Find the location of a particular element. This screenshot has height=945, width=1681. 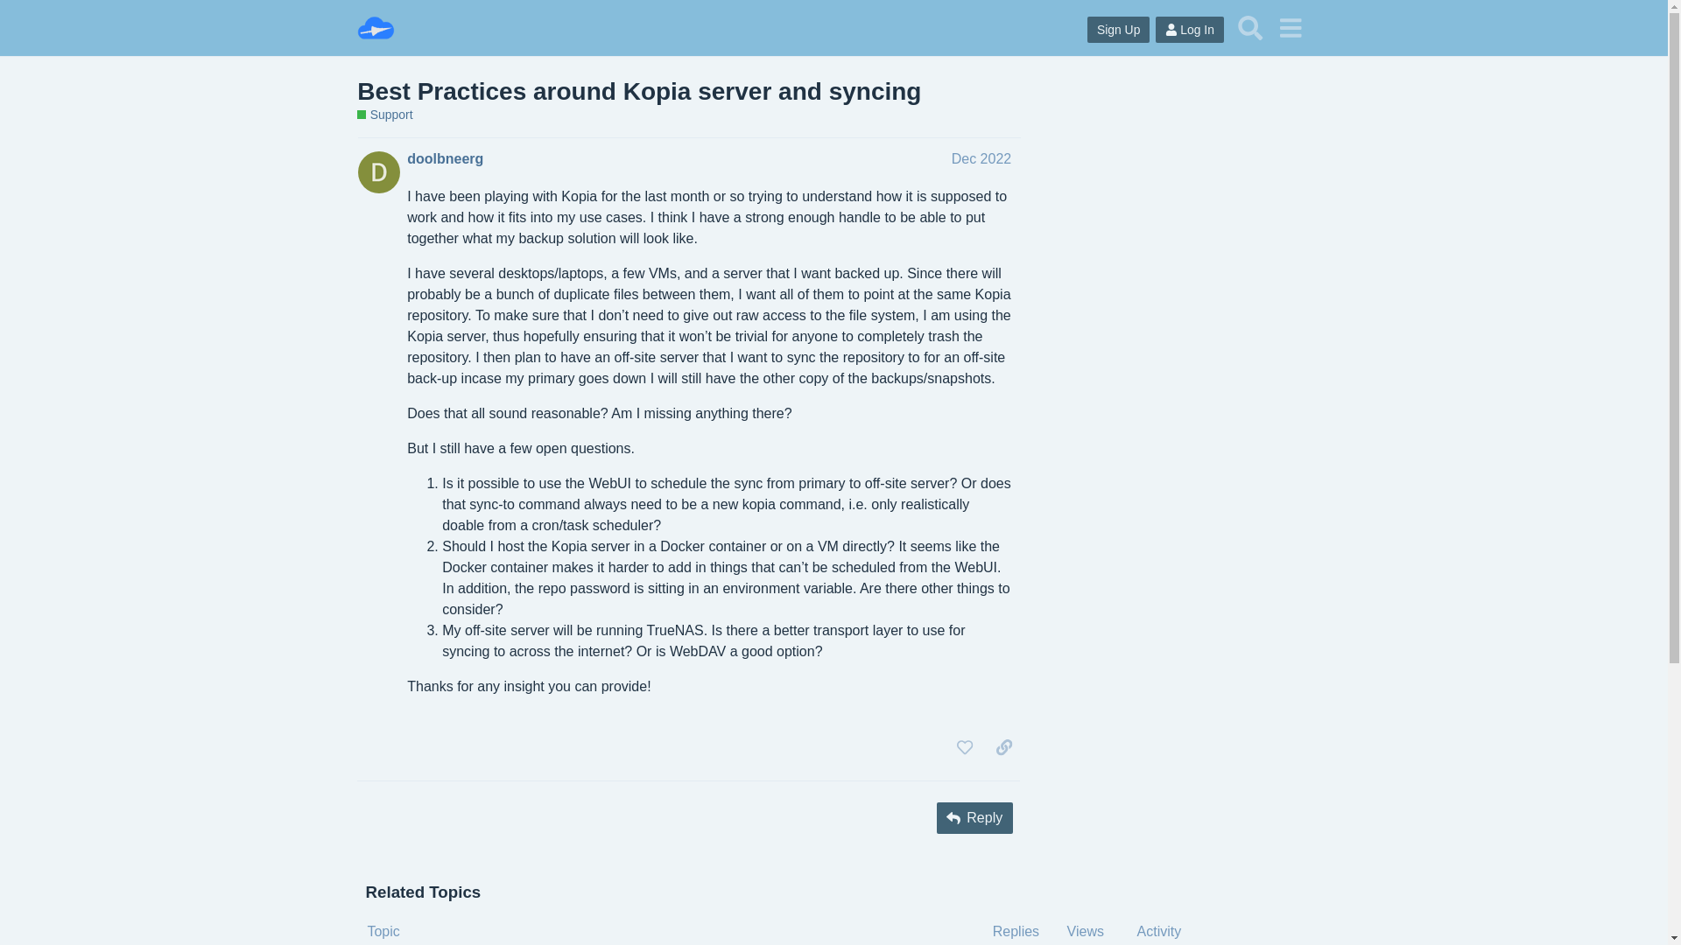

Search is located at coordinates (1250, 27).